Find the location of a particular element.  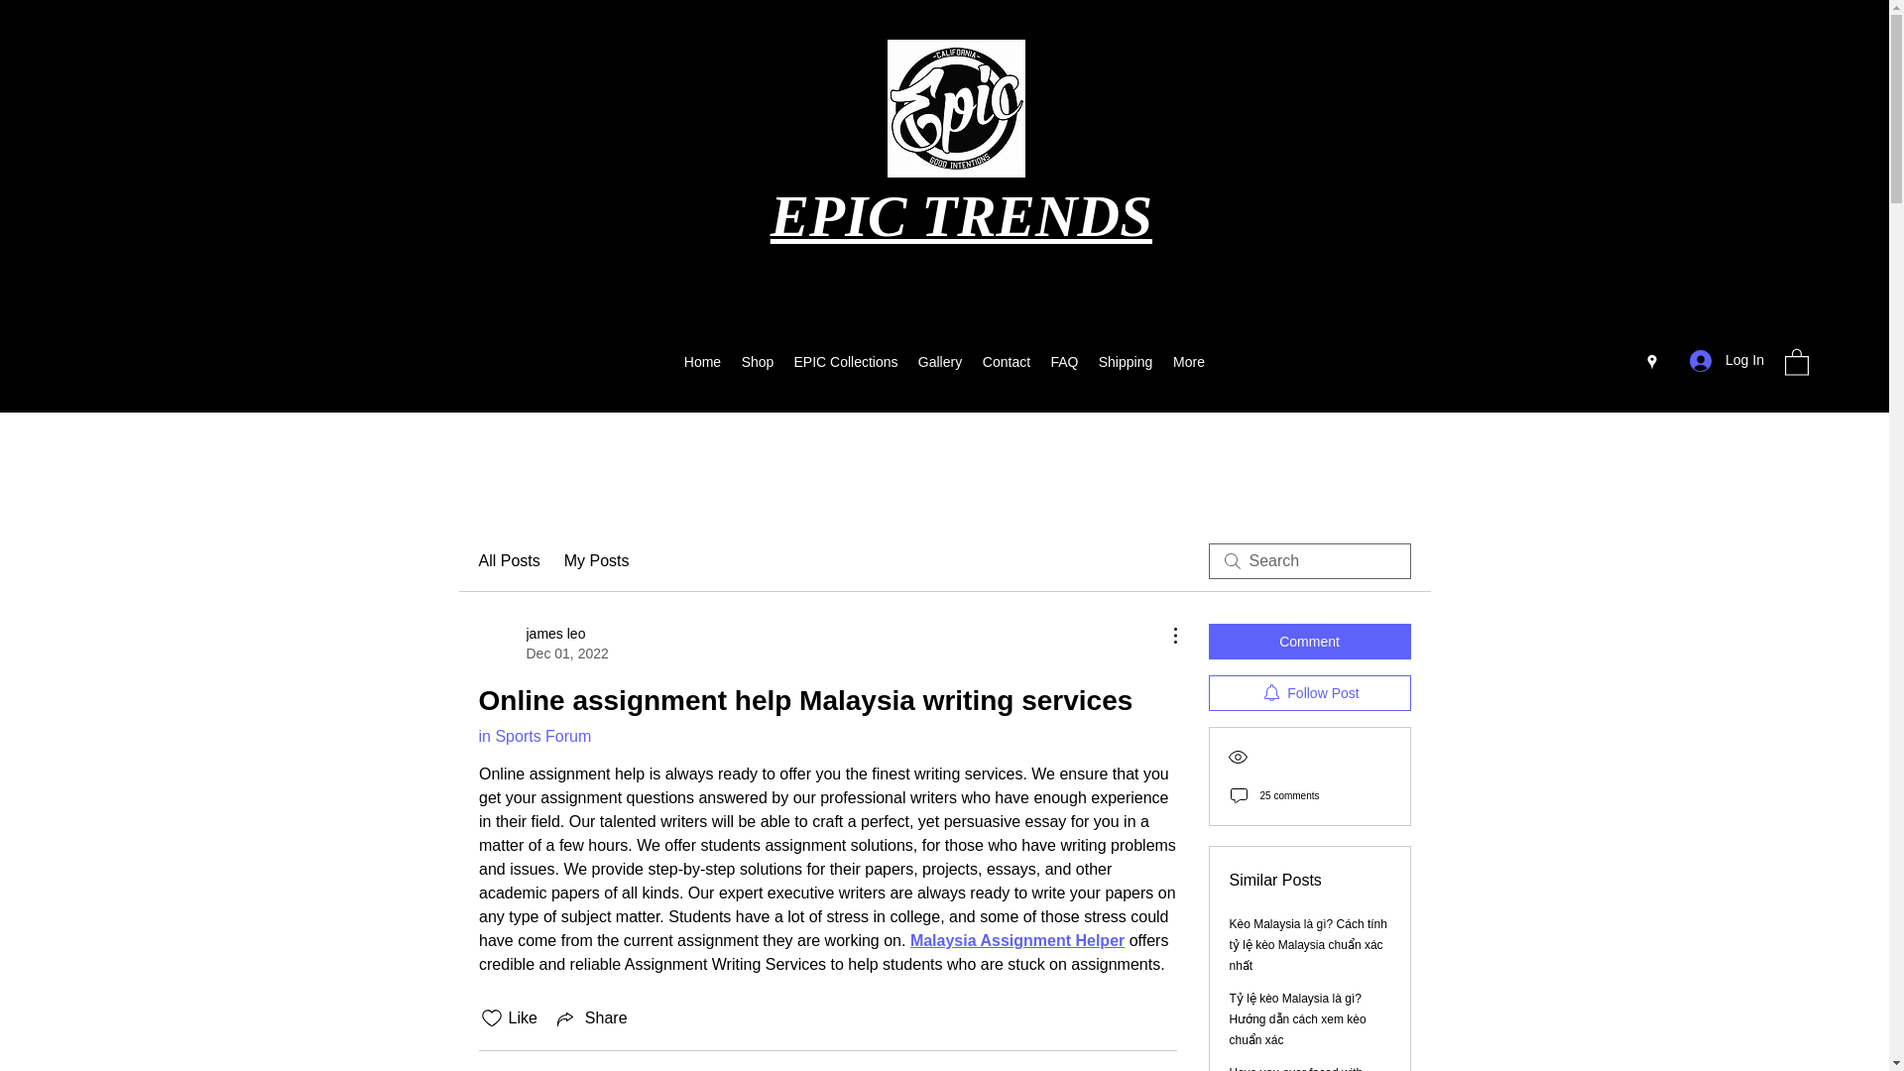

EPIC Collections is located at coordinates (757, 361).